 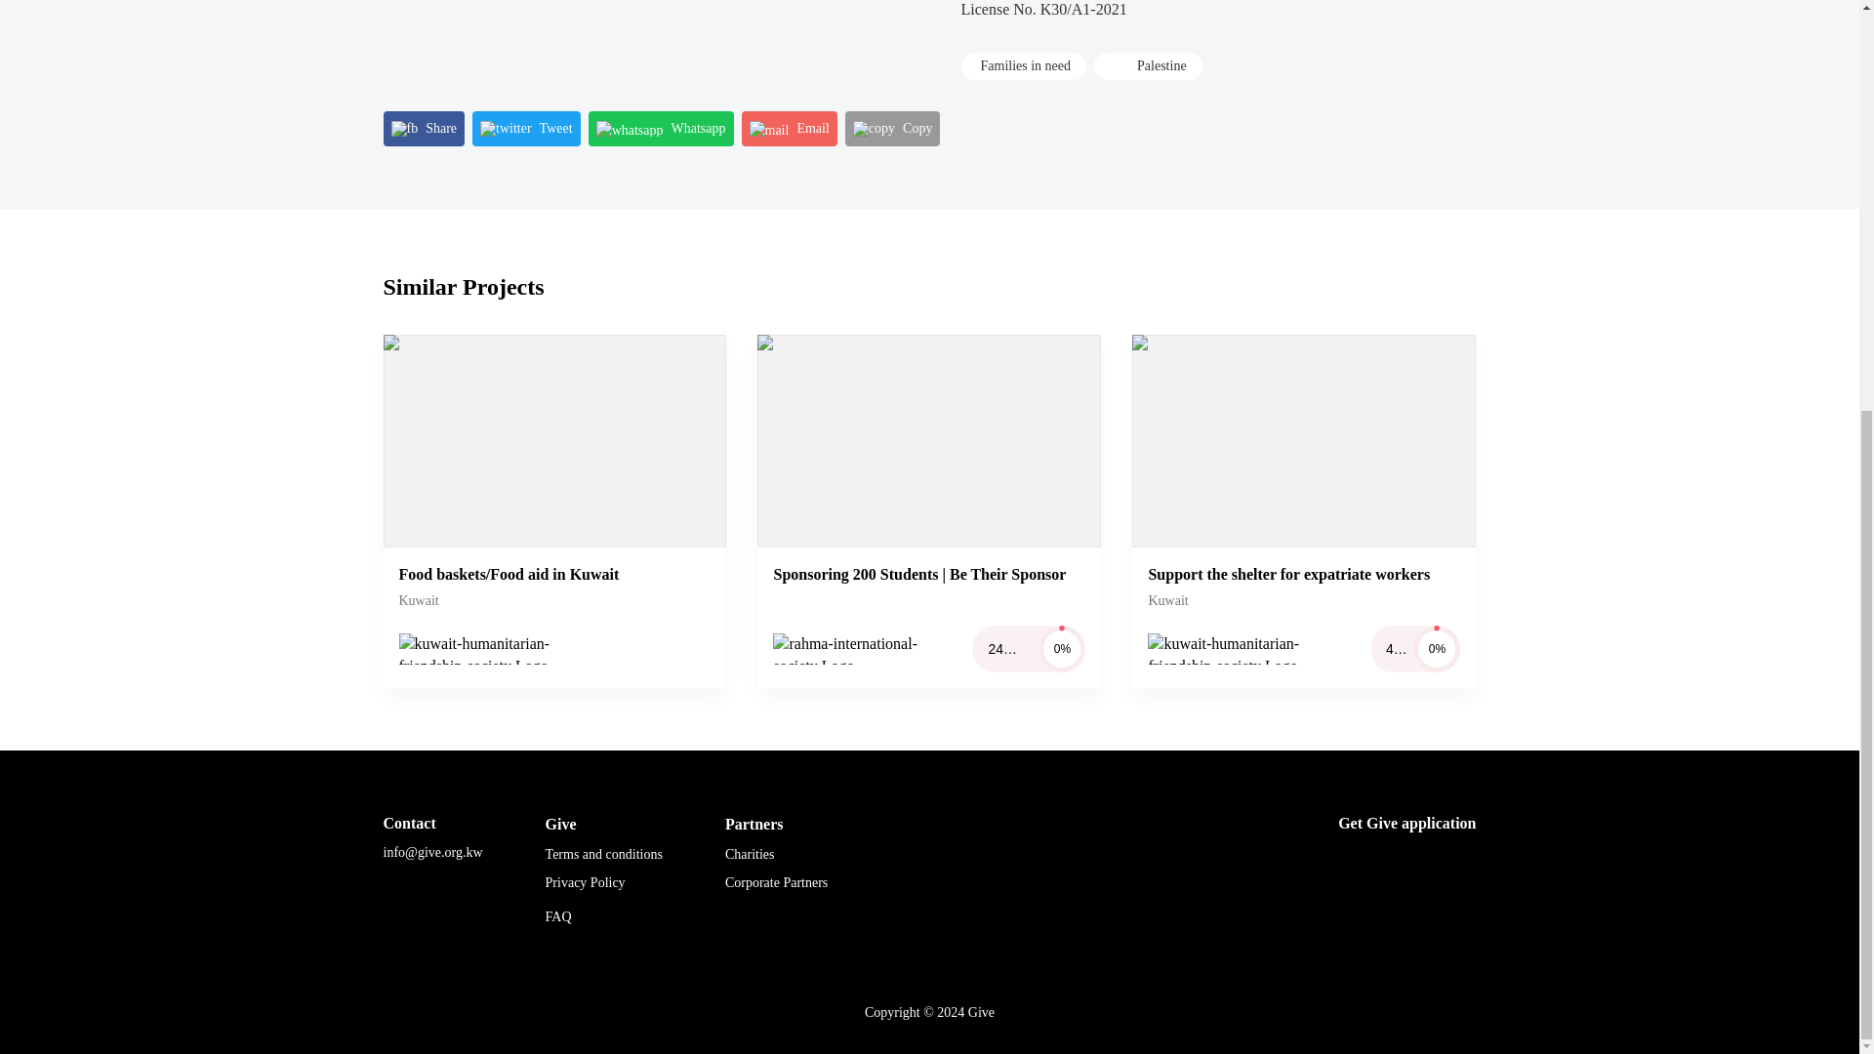 What do you see at coordinates (750, 855) in the screenshot?
I see `Charities` at bounding box center [750, 855].